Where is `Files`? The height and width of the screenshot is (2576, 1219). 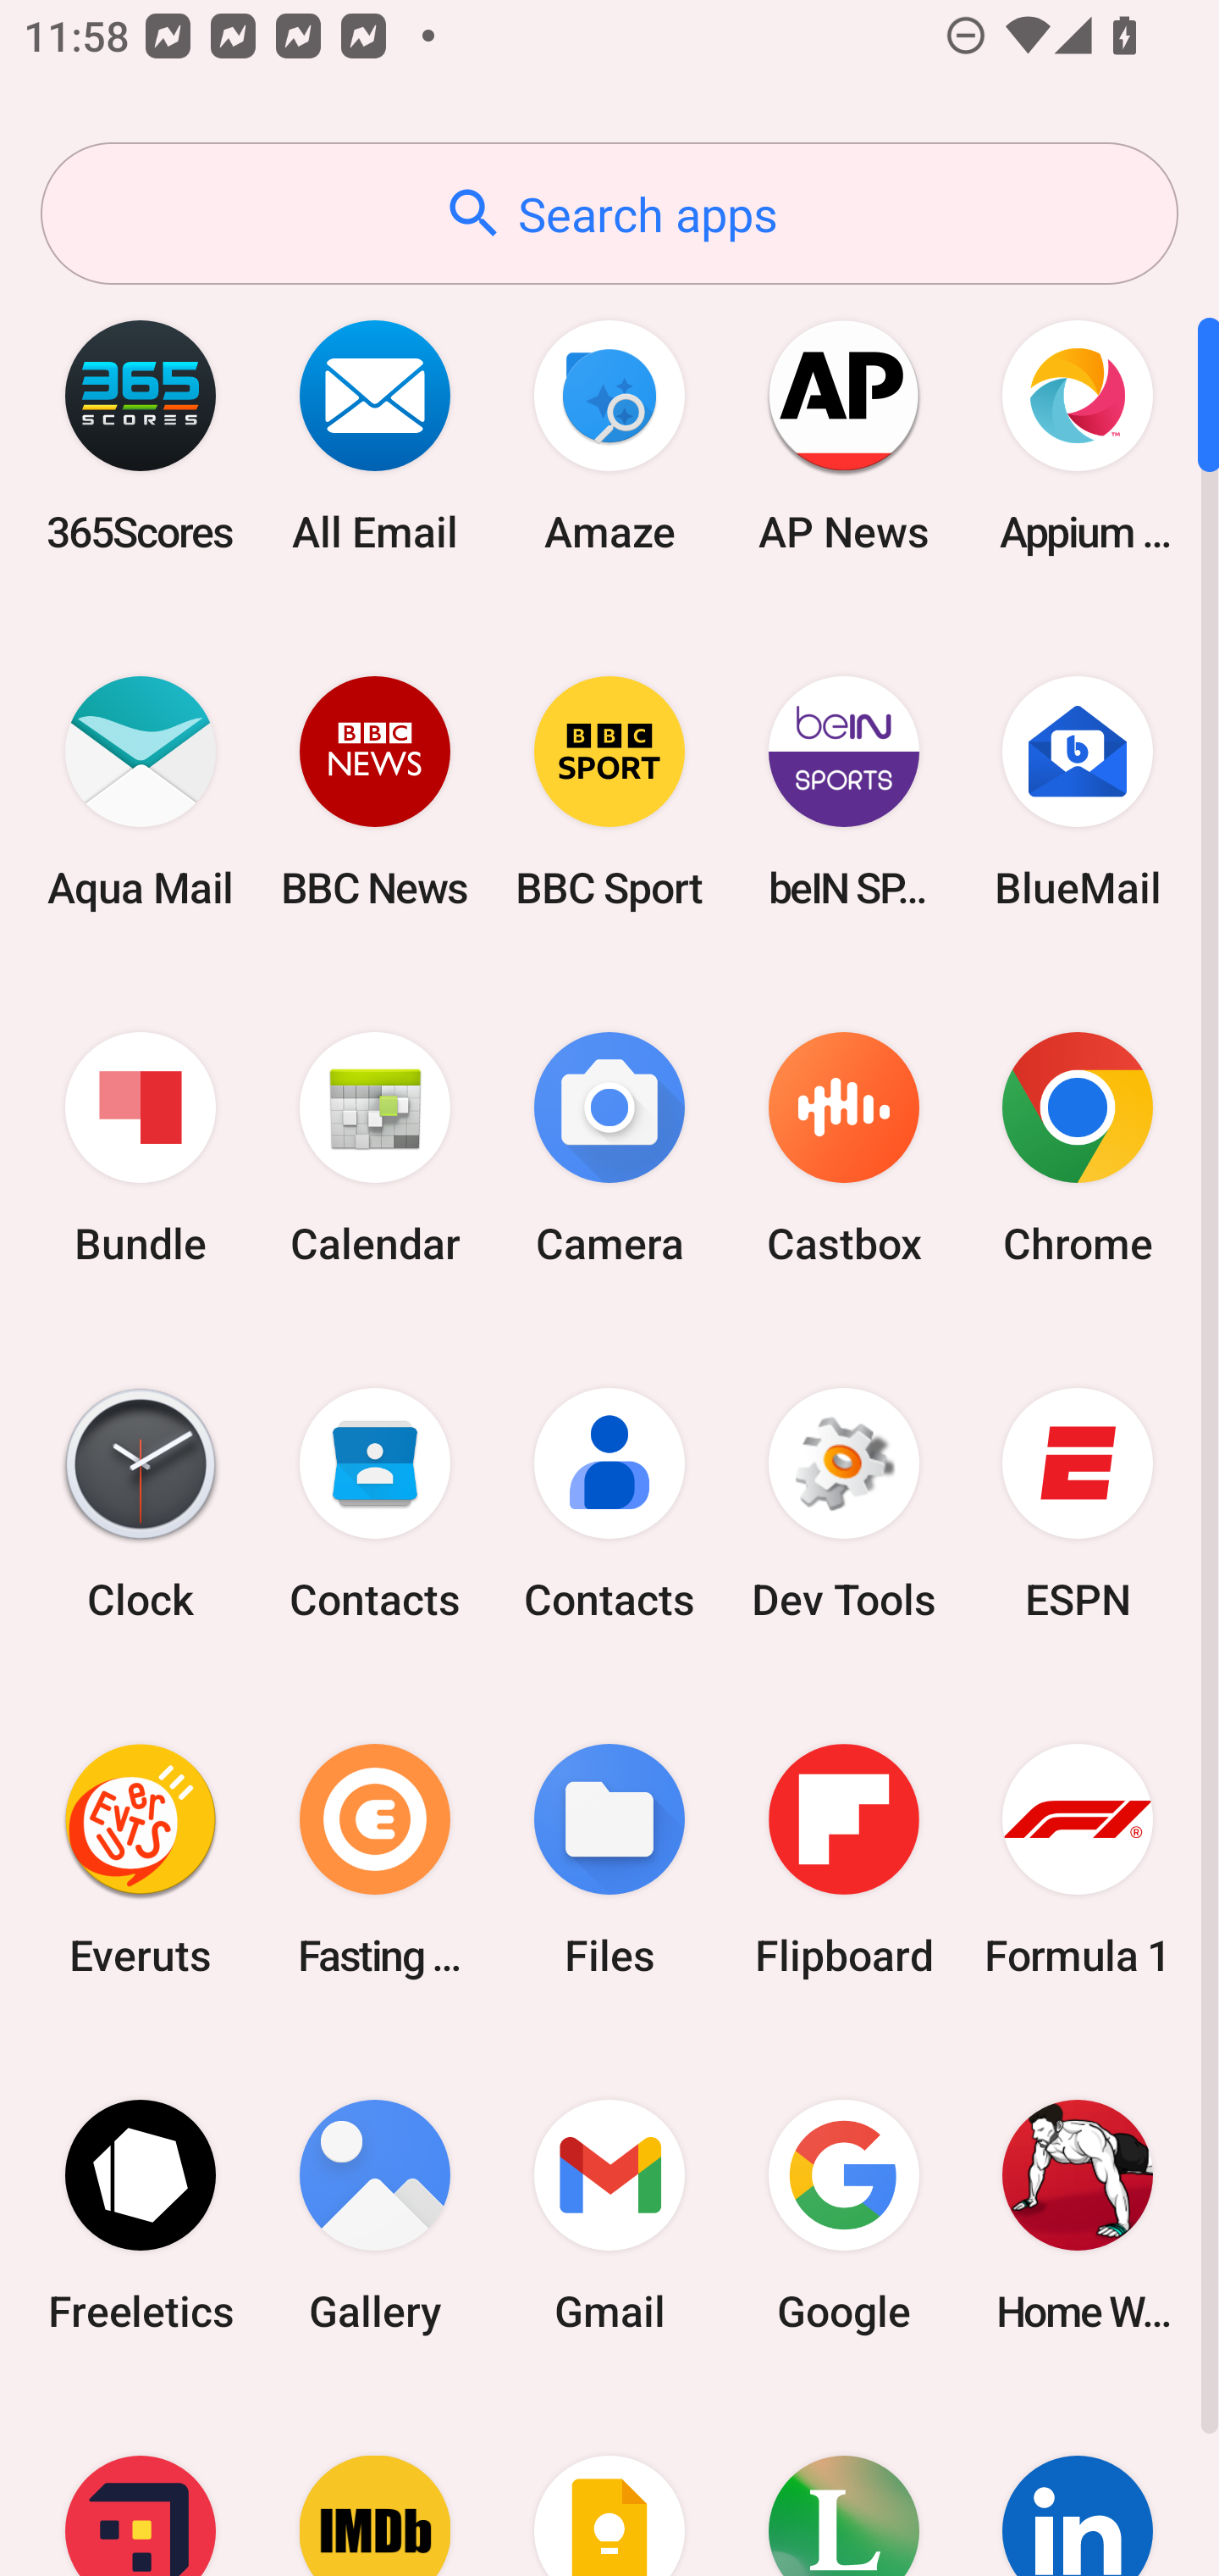
Files is located at coordinates (609, 1859).